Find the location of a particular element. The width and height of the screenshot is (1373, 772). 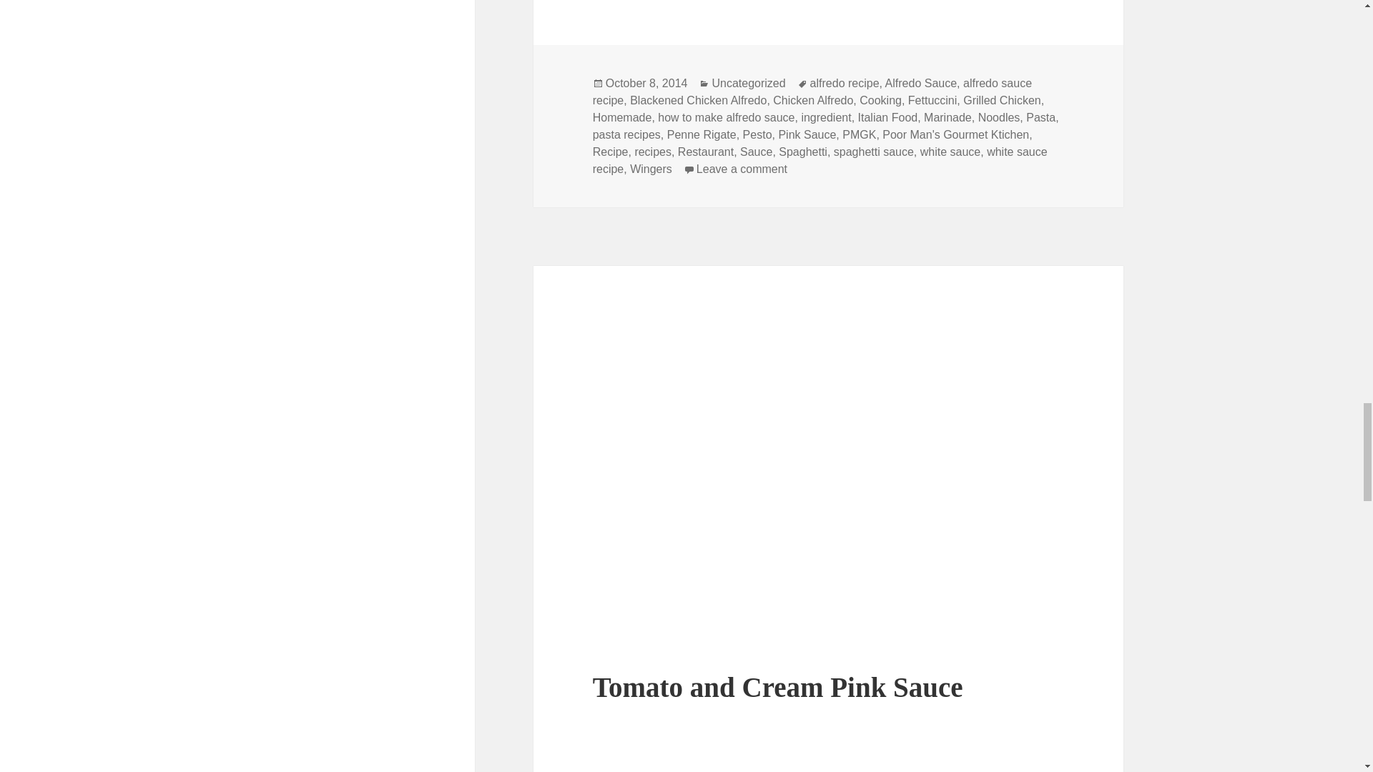

Alfredo Sauce is located at coordinates (921, 84).